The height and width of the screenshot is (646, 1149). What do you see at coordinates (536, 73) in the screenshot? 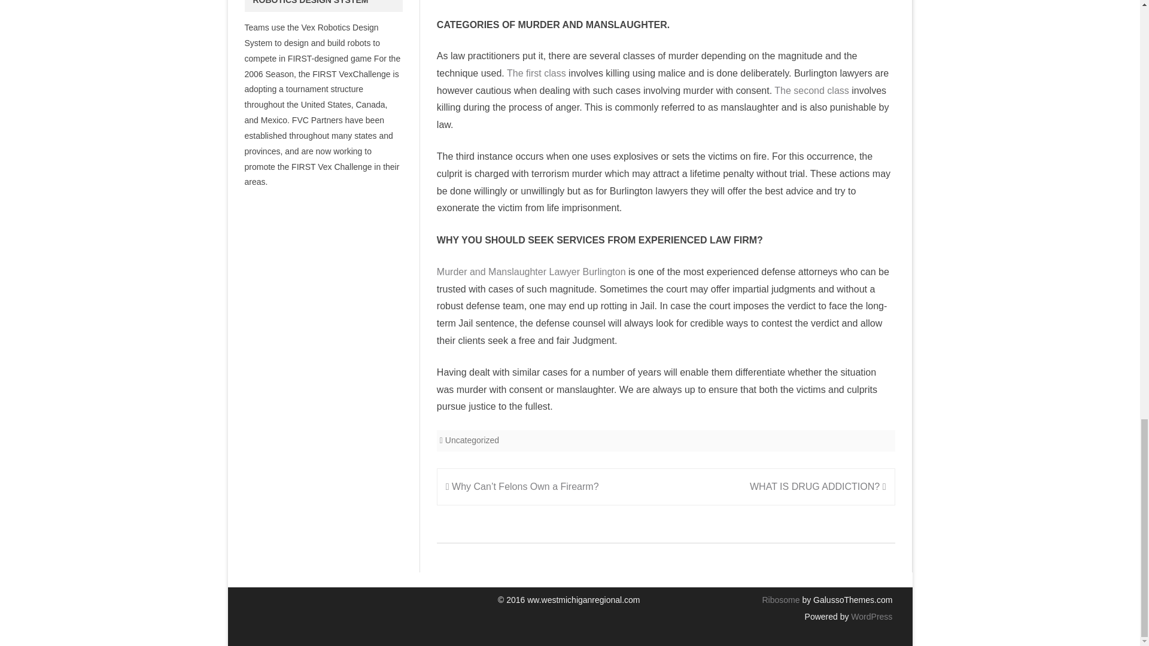
I see `The first class` at bounding box center [536, 73].